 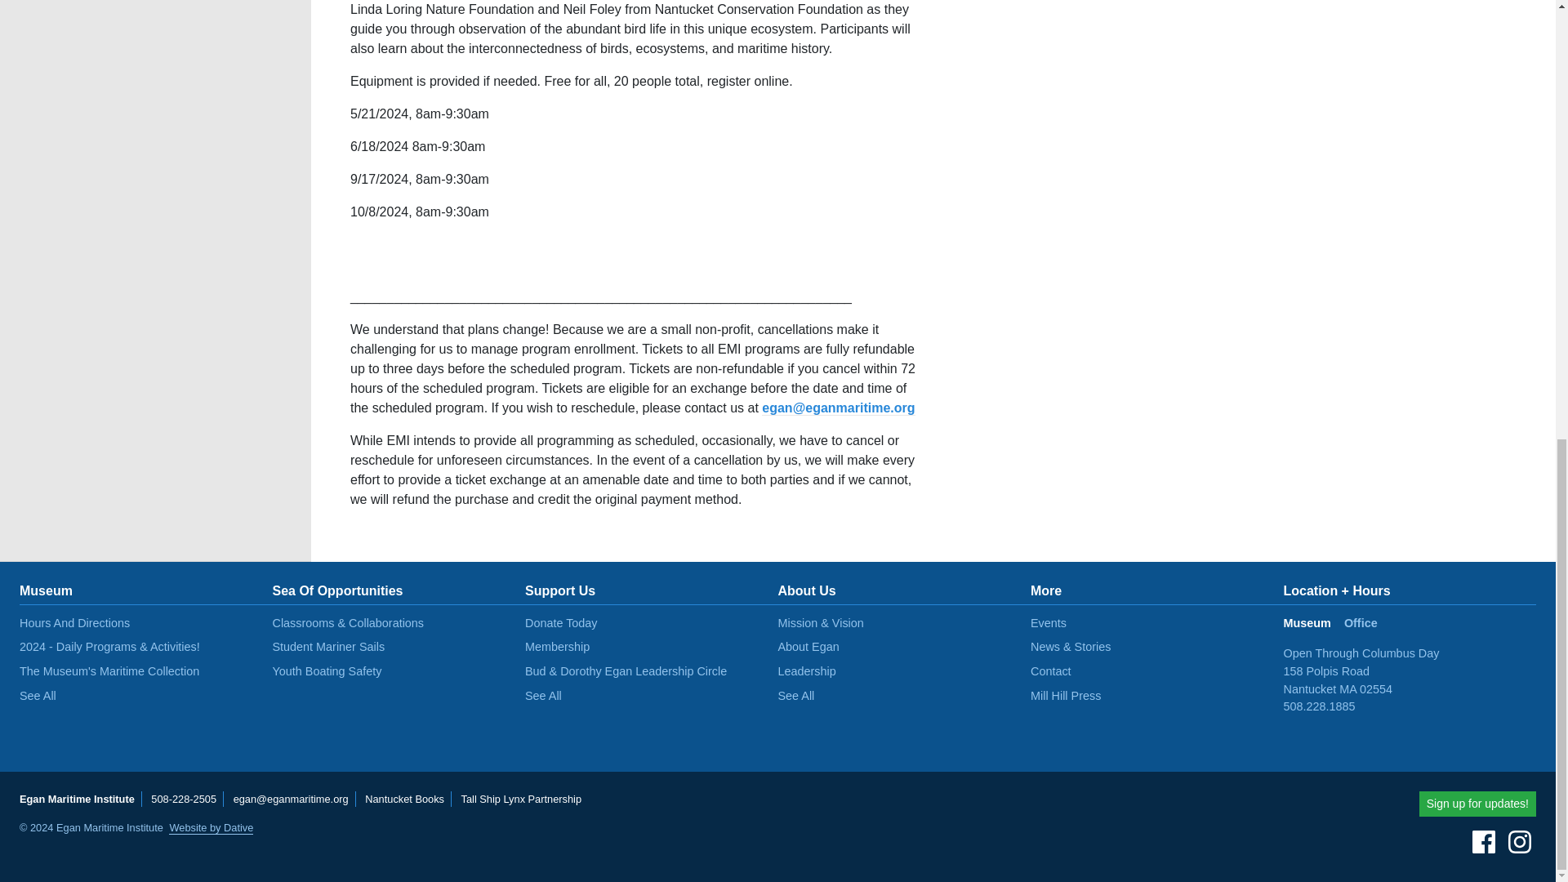 What do you see at coordinates (327, 671) in the screenshot?
I see `Youth Boating Safety` at bounding box center [327, 671].